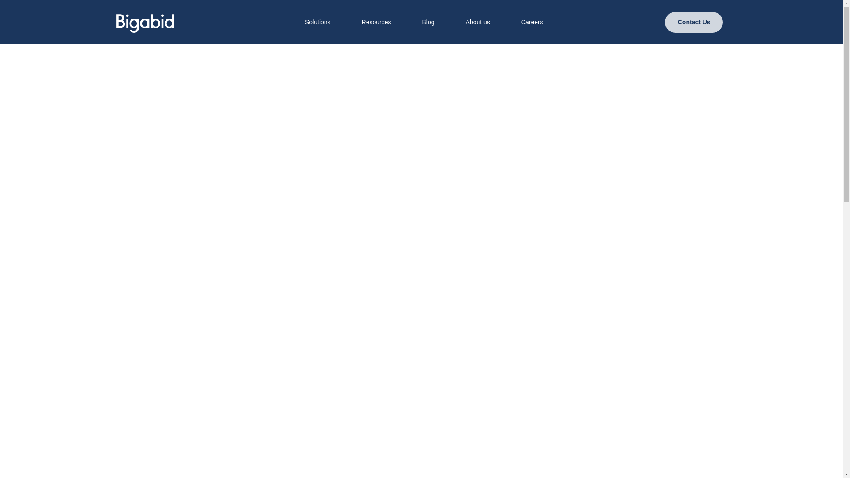 Image resolution: width=850 pixels, height=478 pixels. What do you see at coordinates (428, 22) in the screenshot?
I see `Blog` at bounding box center [428, 22].